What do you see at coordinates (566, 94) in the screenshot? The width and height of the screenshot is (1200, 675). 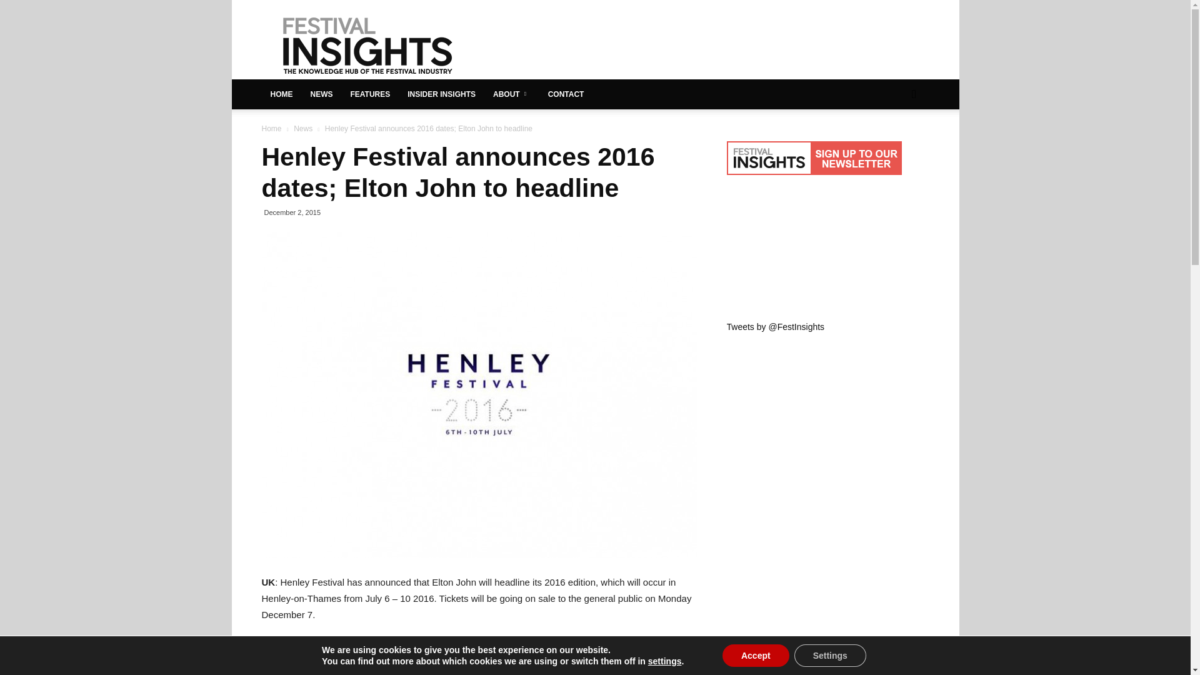 I see `CONTACT` at bounding box center [566, 94].